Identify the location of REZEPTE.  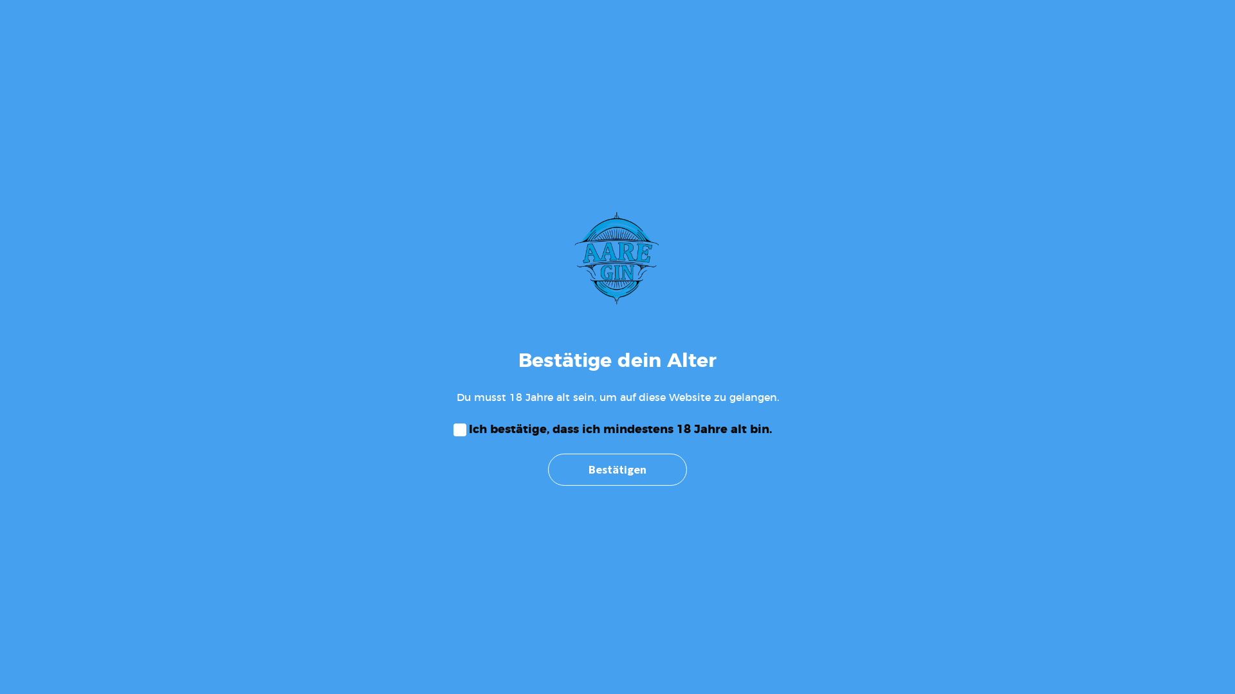
(642, 40).